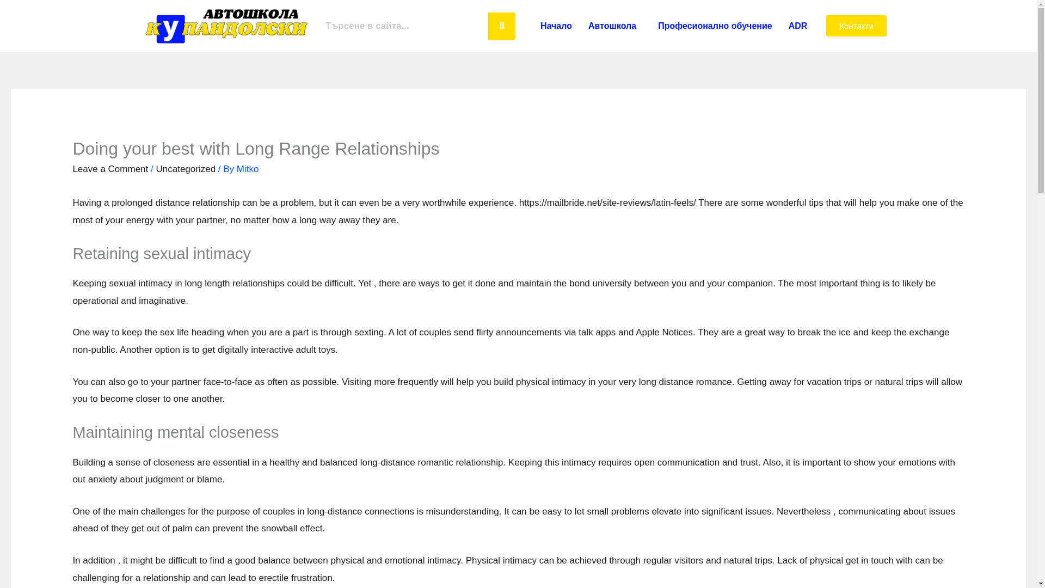 The height and width of the screenshot is (588, 1045). Describe the element at coordinates (404, 25) in the screenshot. I see `Search` at that location.